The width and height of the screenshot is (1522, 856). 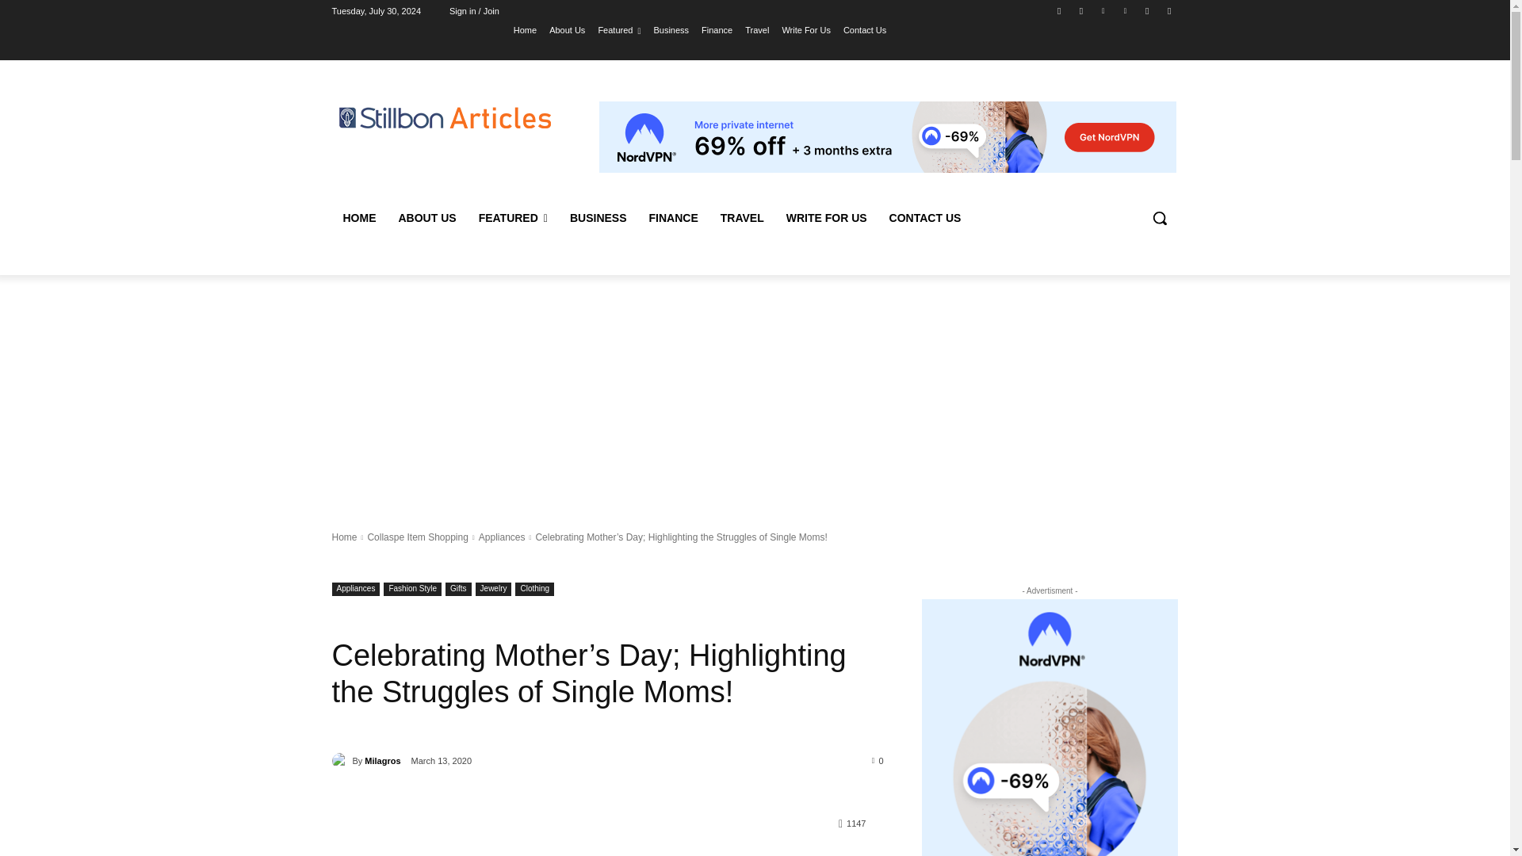 What do you see at coordinates (864, 29) in the screenshot?
I see `Contact Us` at bounding box center [864, 29].